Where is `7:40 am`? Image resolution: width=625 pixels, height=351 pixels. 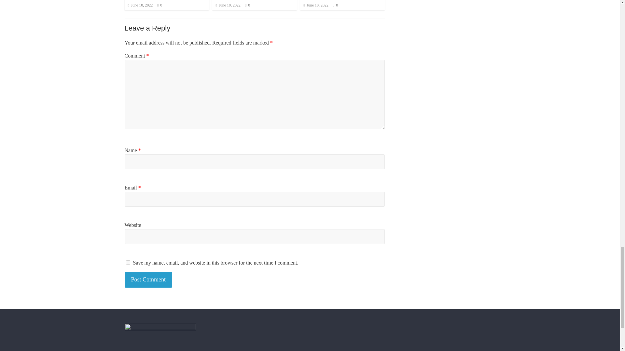 7:40 am is located at coordinates (140, 5).